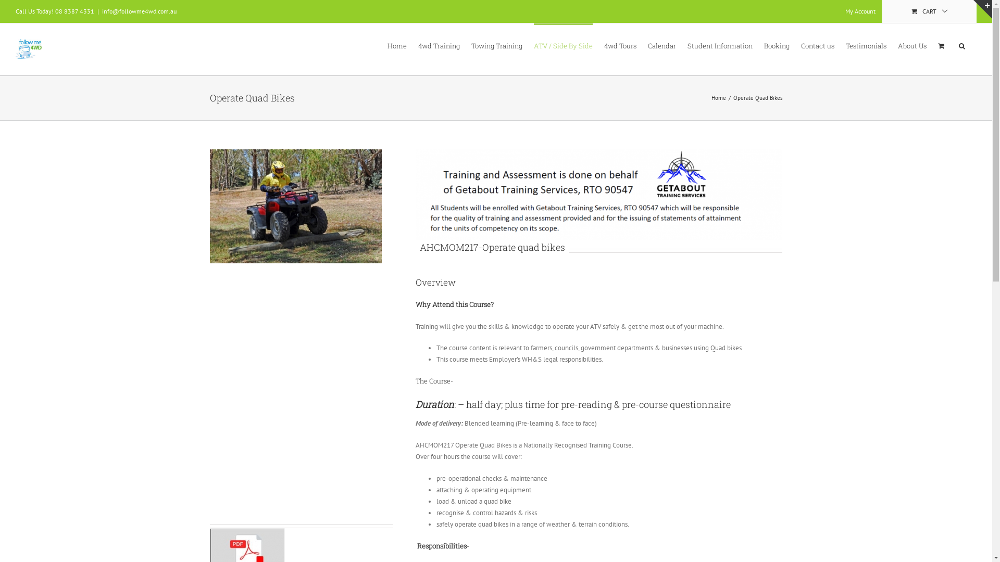  I want to click on CART, so click(930, 11).